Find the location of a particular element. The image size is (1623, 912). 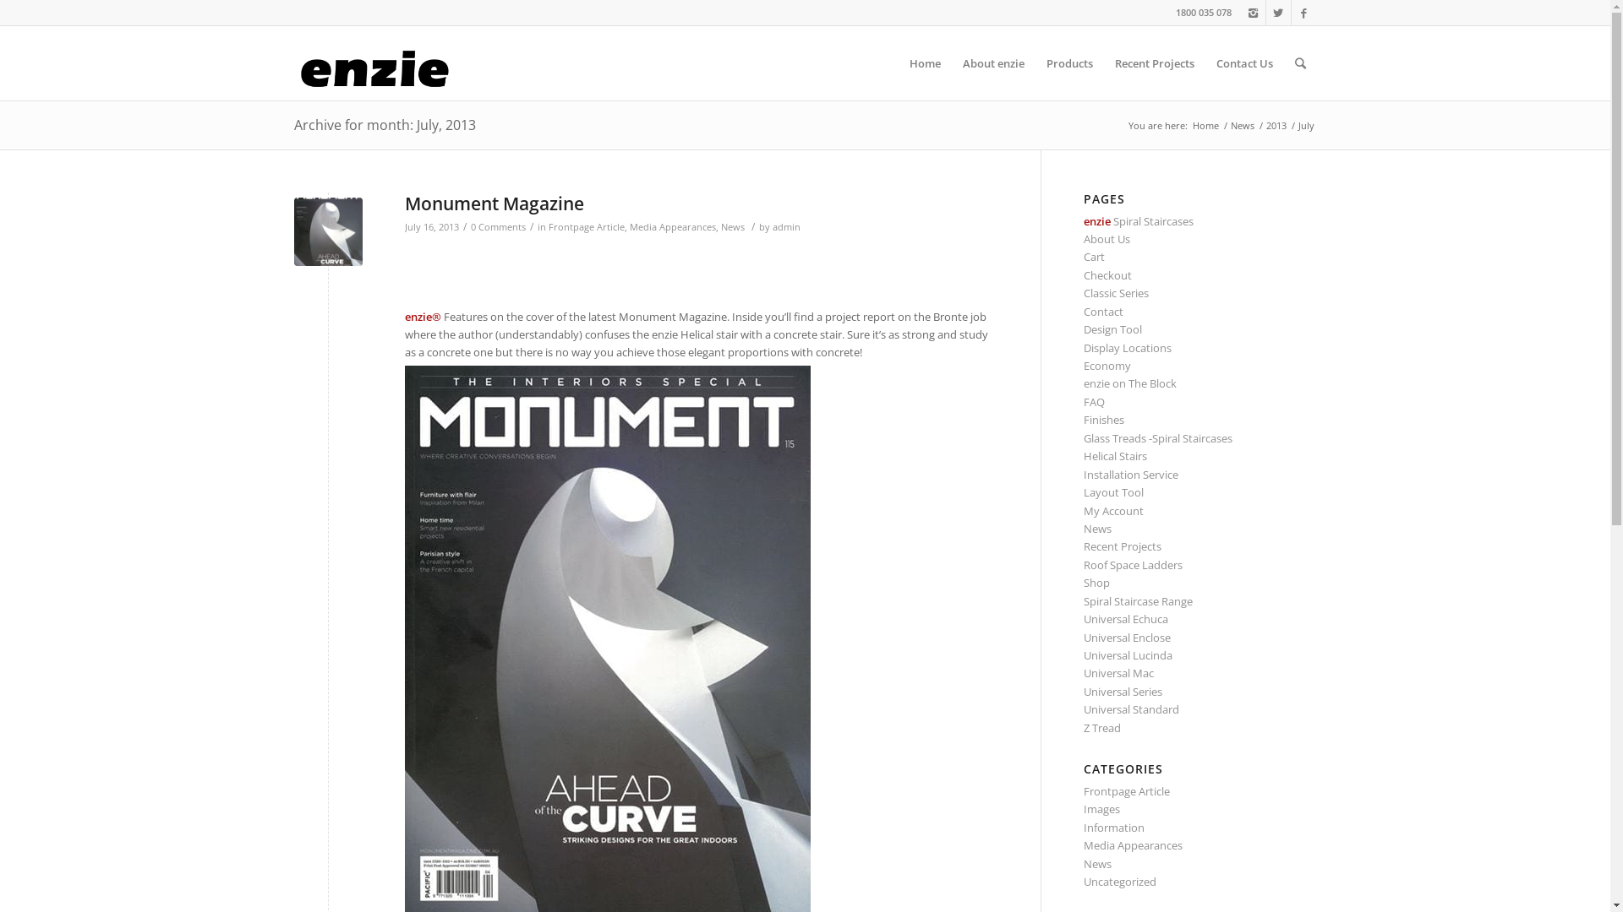

Twitter is located at coordinates (1278, 13).